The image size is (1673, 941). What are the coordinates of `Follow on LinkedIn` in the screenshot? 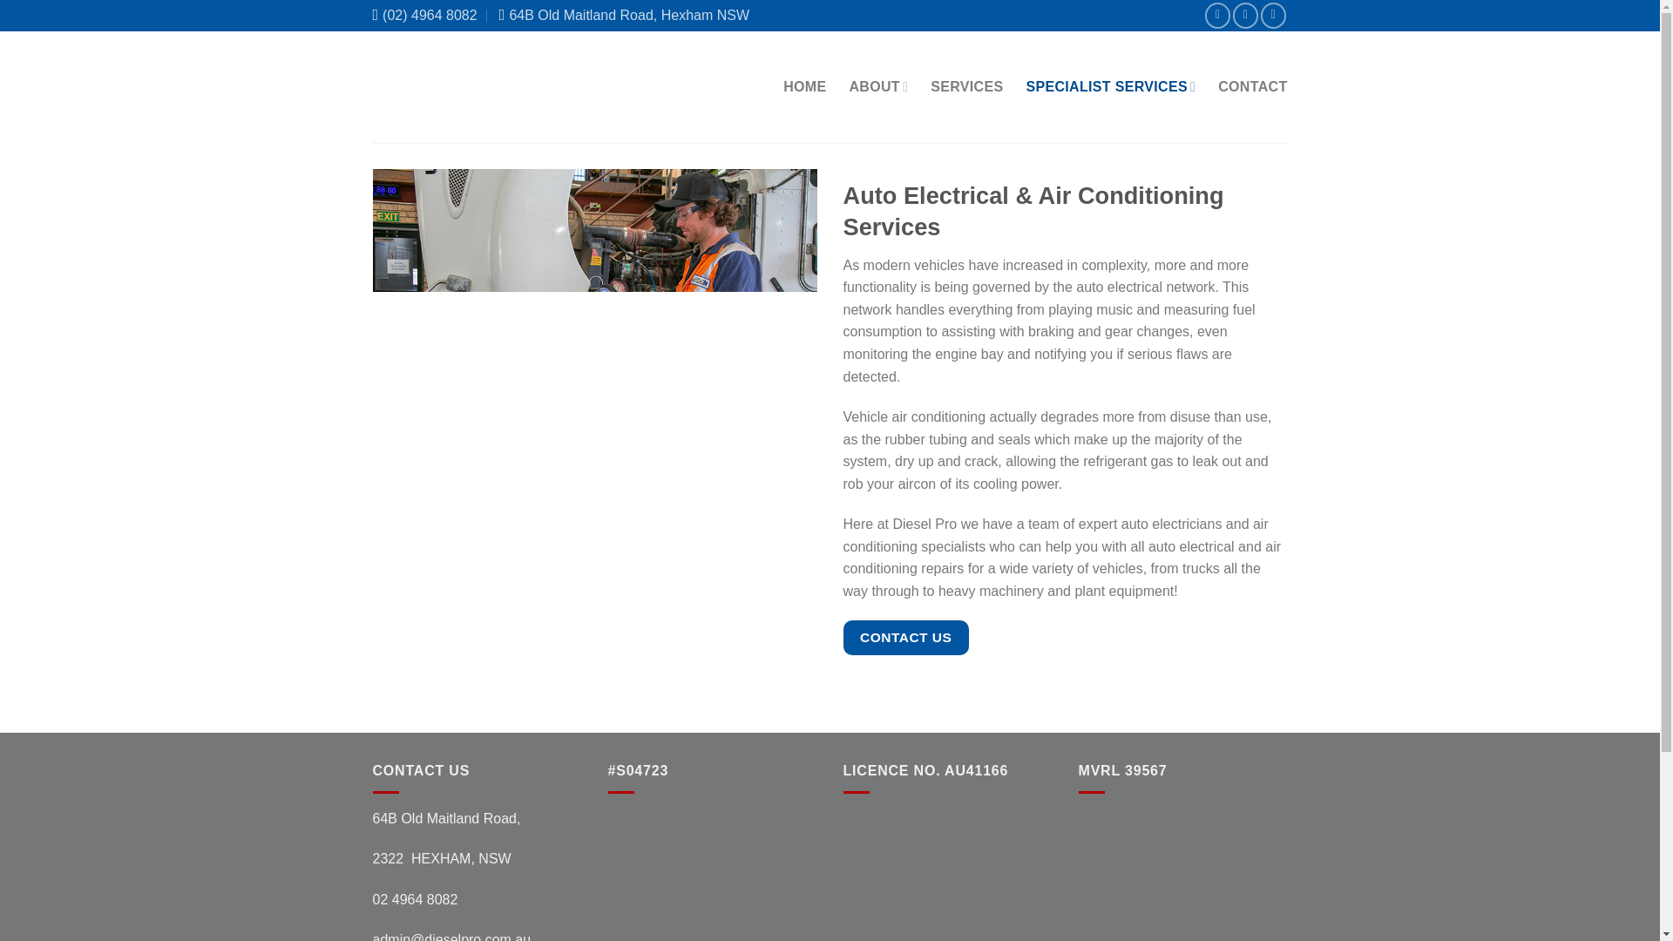 It's located at (1274, 16).